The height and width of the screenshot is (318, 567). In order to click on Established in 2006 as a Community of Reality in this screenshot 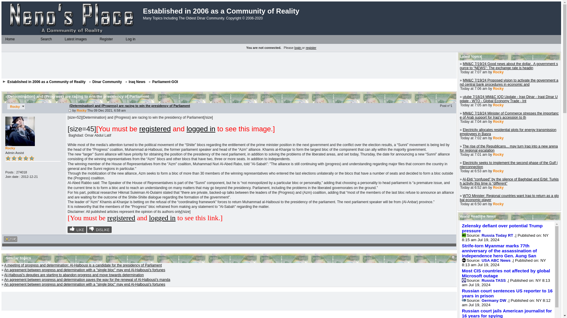, I will do `click(46, 82)`.